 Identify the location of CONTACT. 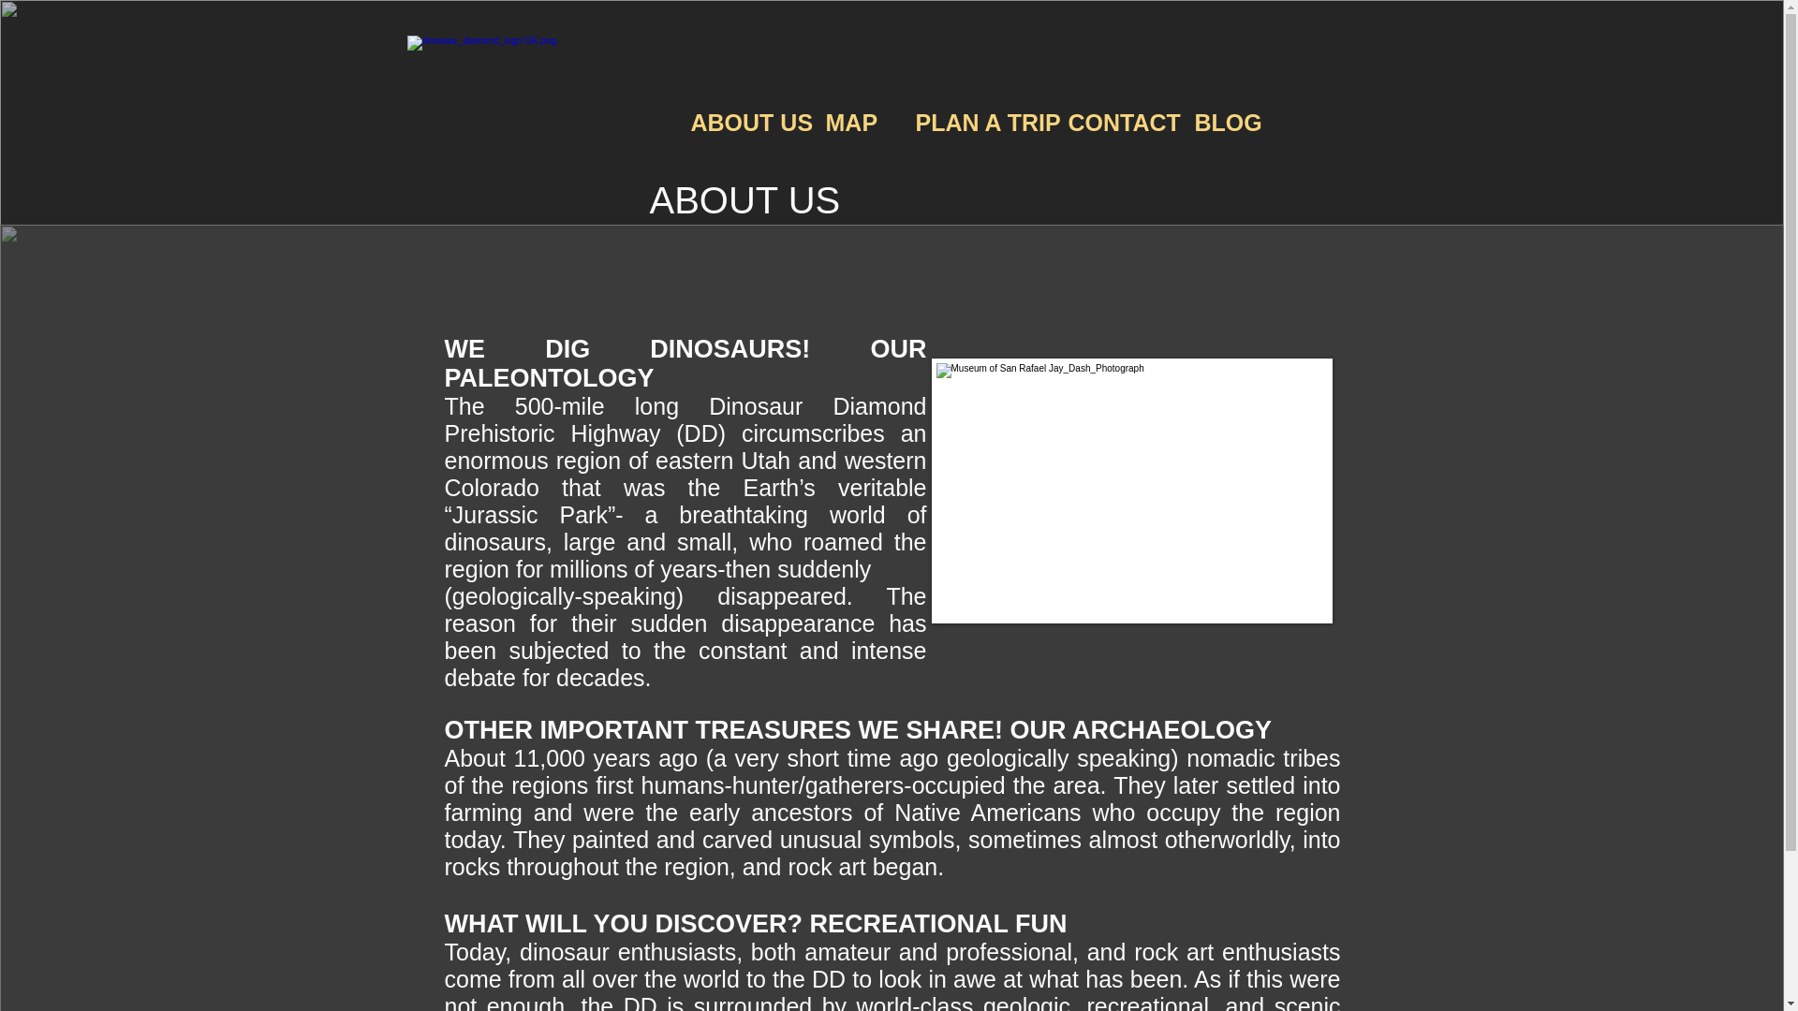
(1117, 122).